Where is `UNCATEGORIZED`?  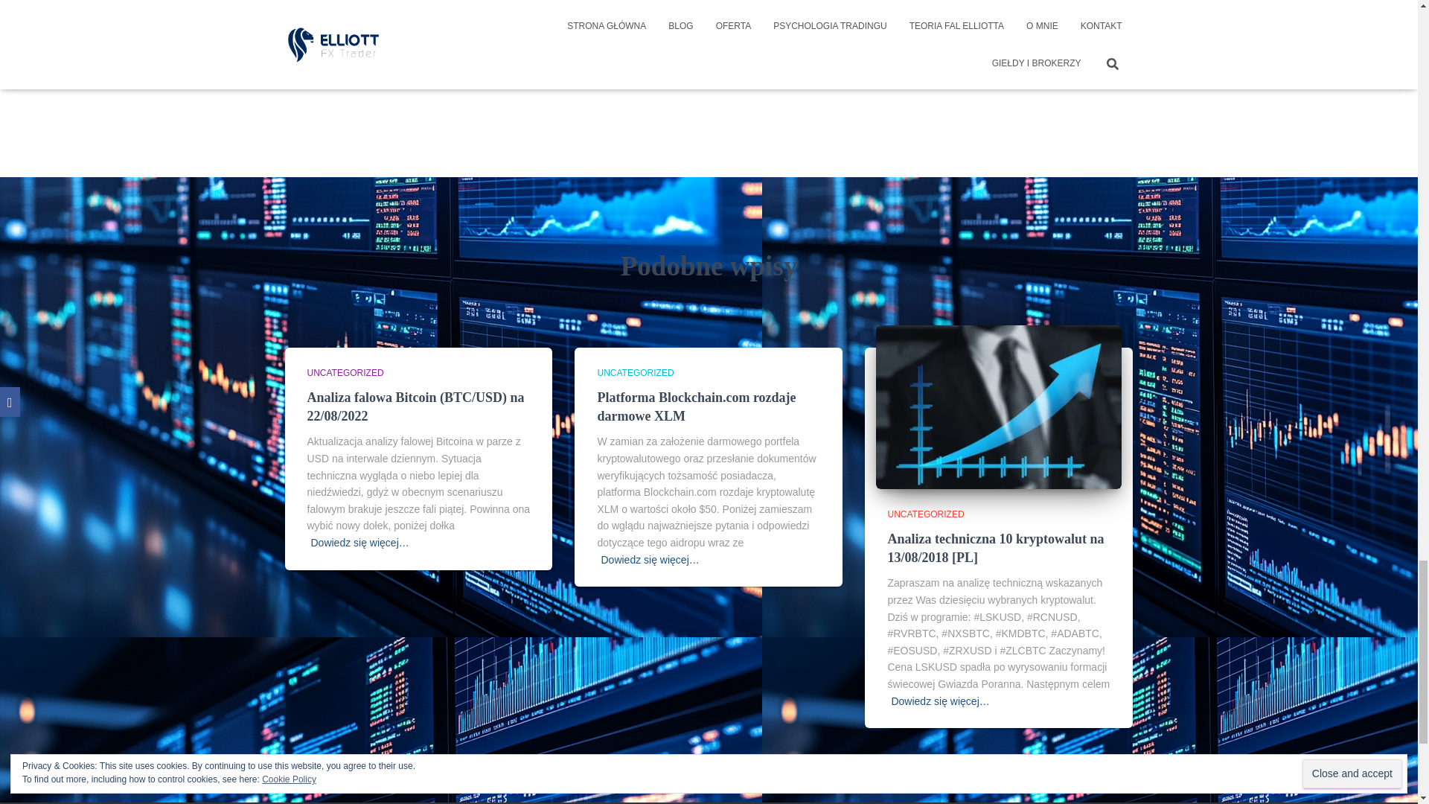 UNCATEGORIZED is located at coordinates (345, 372).